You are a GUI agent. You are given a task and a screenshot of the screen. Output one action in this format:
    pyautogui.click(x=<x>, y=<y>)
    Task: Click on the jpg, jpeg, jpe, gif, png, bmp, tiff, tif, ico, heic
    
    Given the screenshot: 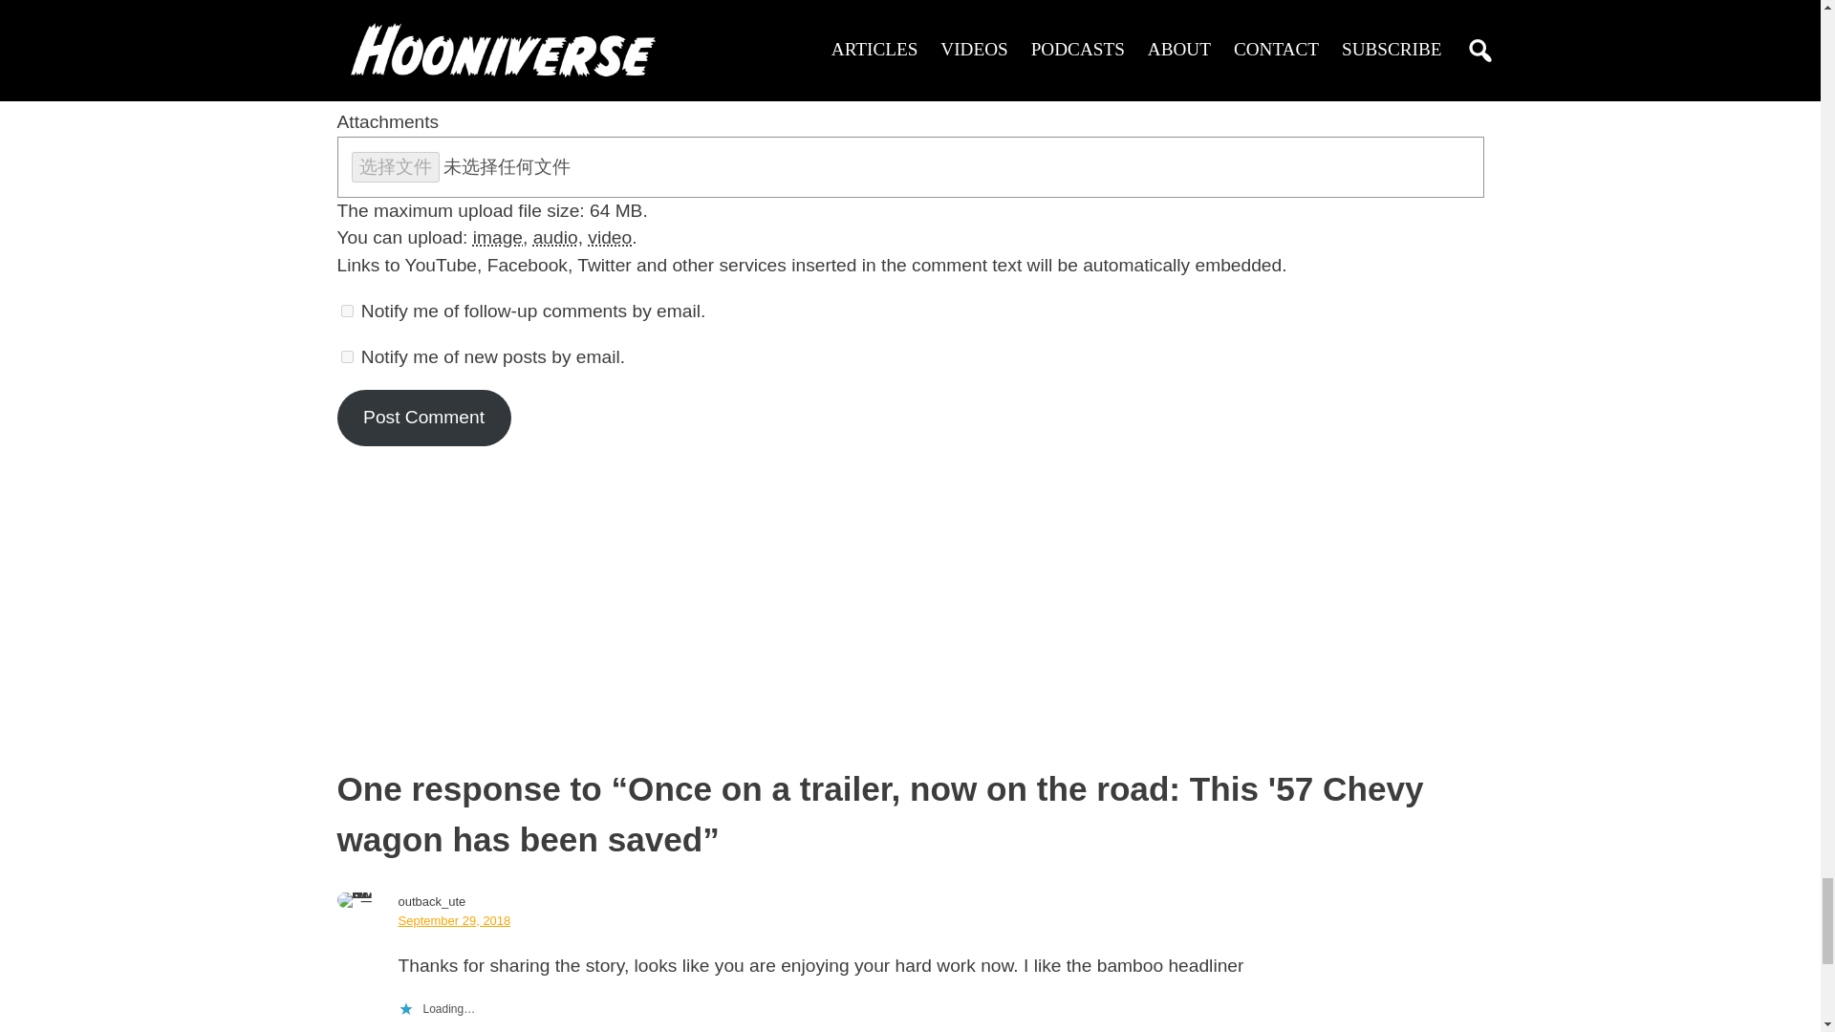 What is the action you would take?
    pyautogui.click(x=498, y=237)
    